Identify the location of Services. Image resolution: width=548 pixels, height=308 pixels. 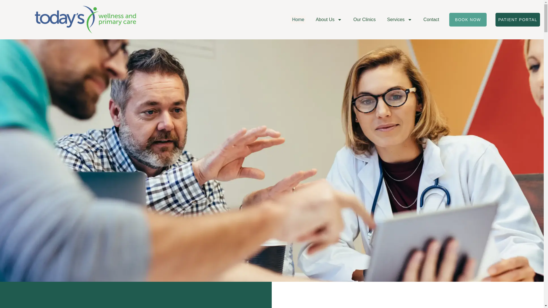
(399, 20).